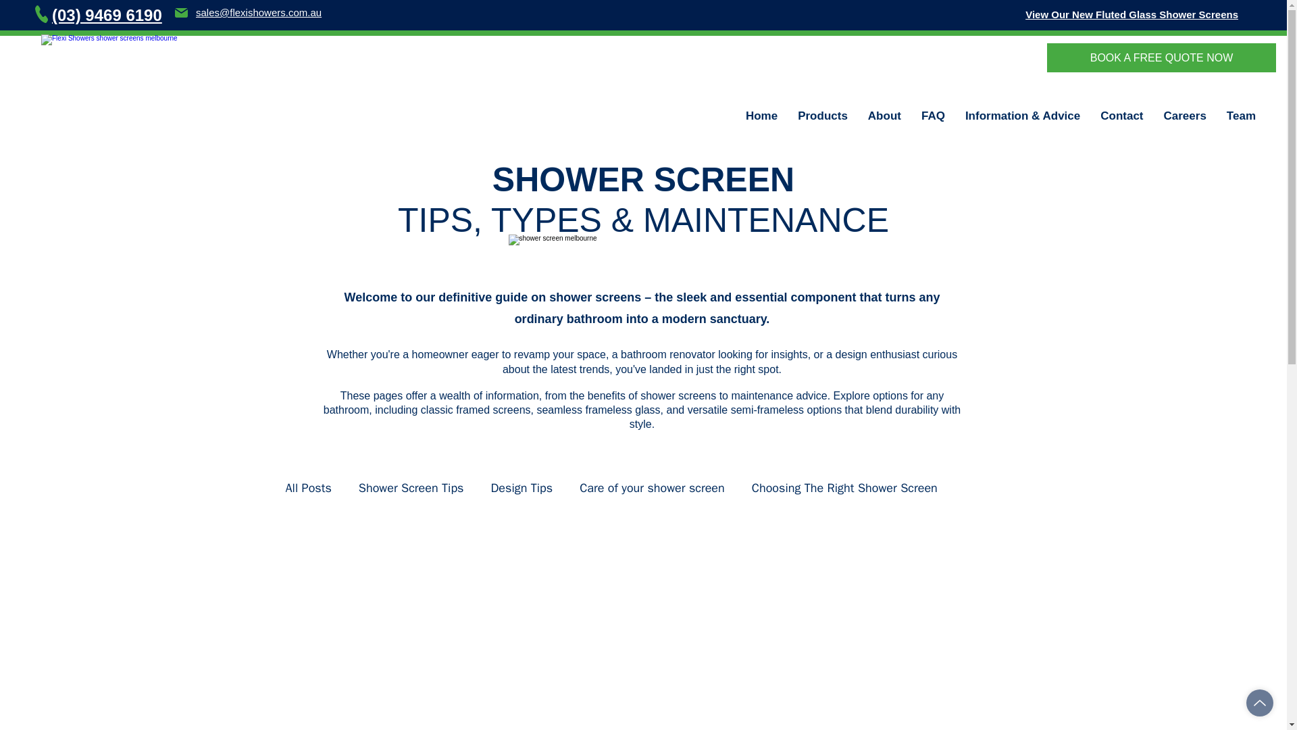  Describe the element at coordinates (1161, 57) in the screenshot. I see `BOOK A FREE QUOTE NOW` at that location.